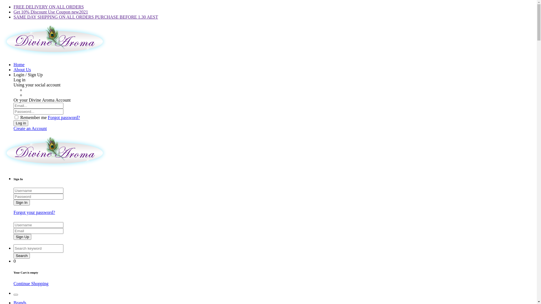 The image size is (541, 304). I want to click on Forgot password?, so click(64, 118).